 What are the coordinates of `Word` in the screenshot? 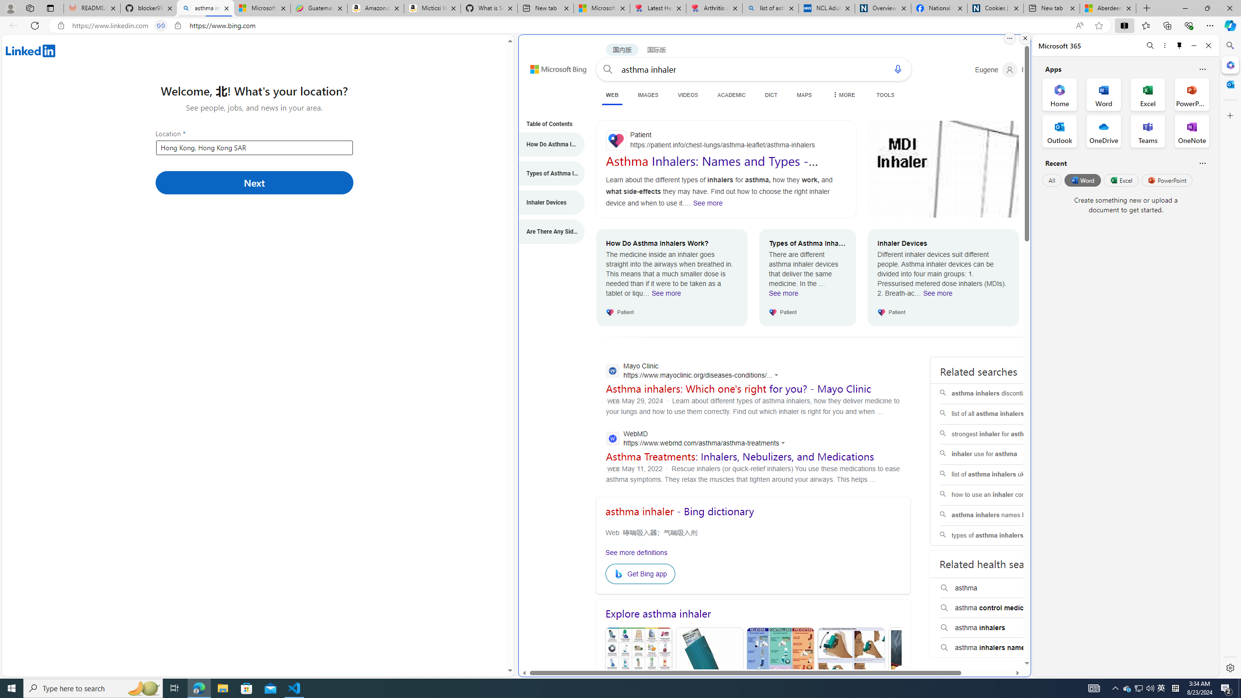 It's located at (1082, 180).